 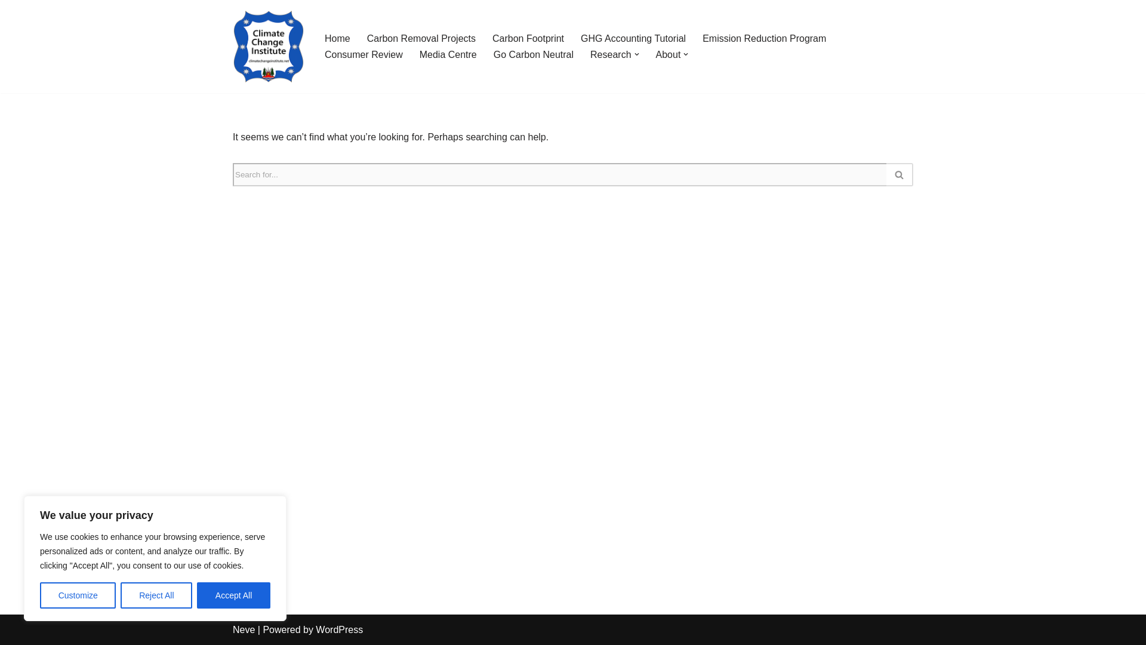 I want to click on Media Centre, so click(x=448, y=54).